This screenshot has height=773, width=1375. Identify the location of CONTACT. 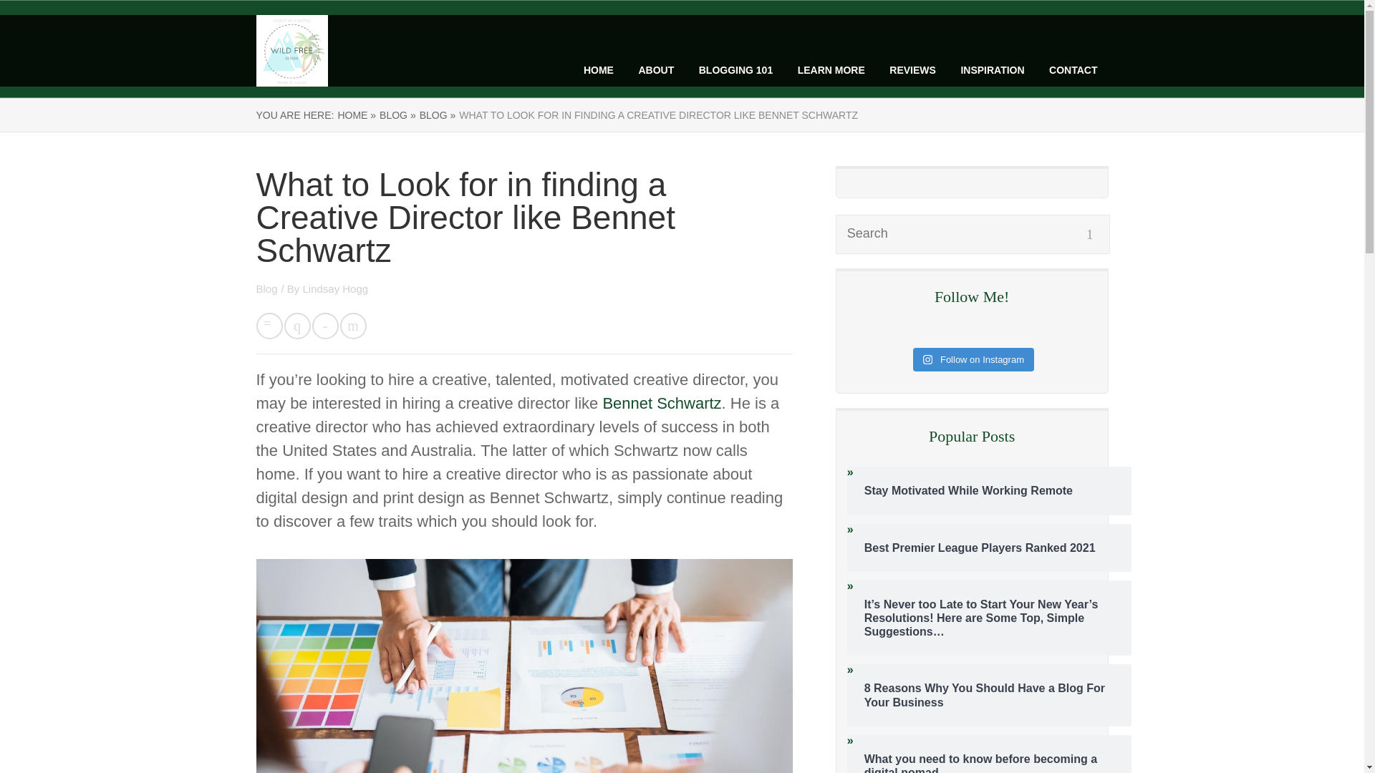
(1073, 69).